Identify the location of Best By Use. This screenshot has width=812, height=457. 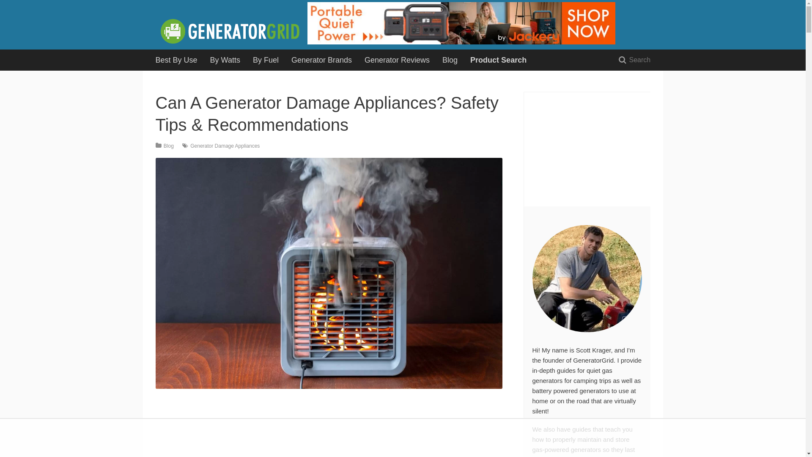
(176, 60).